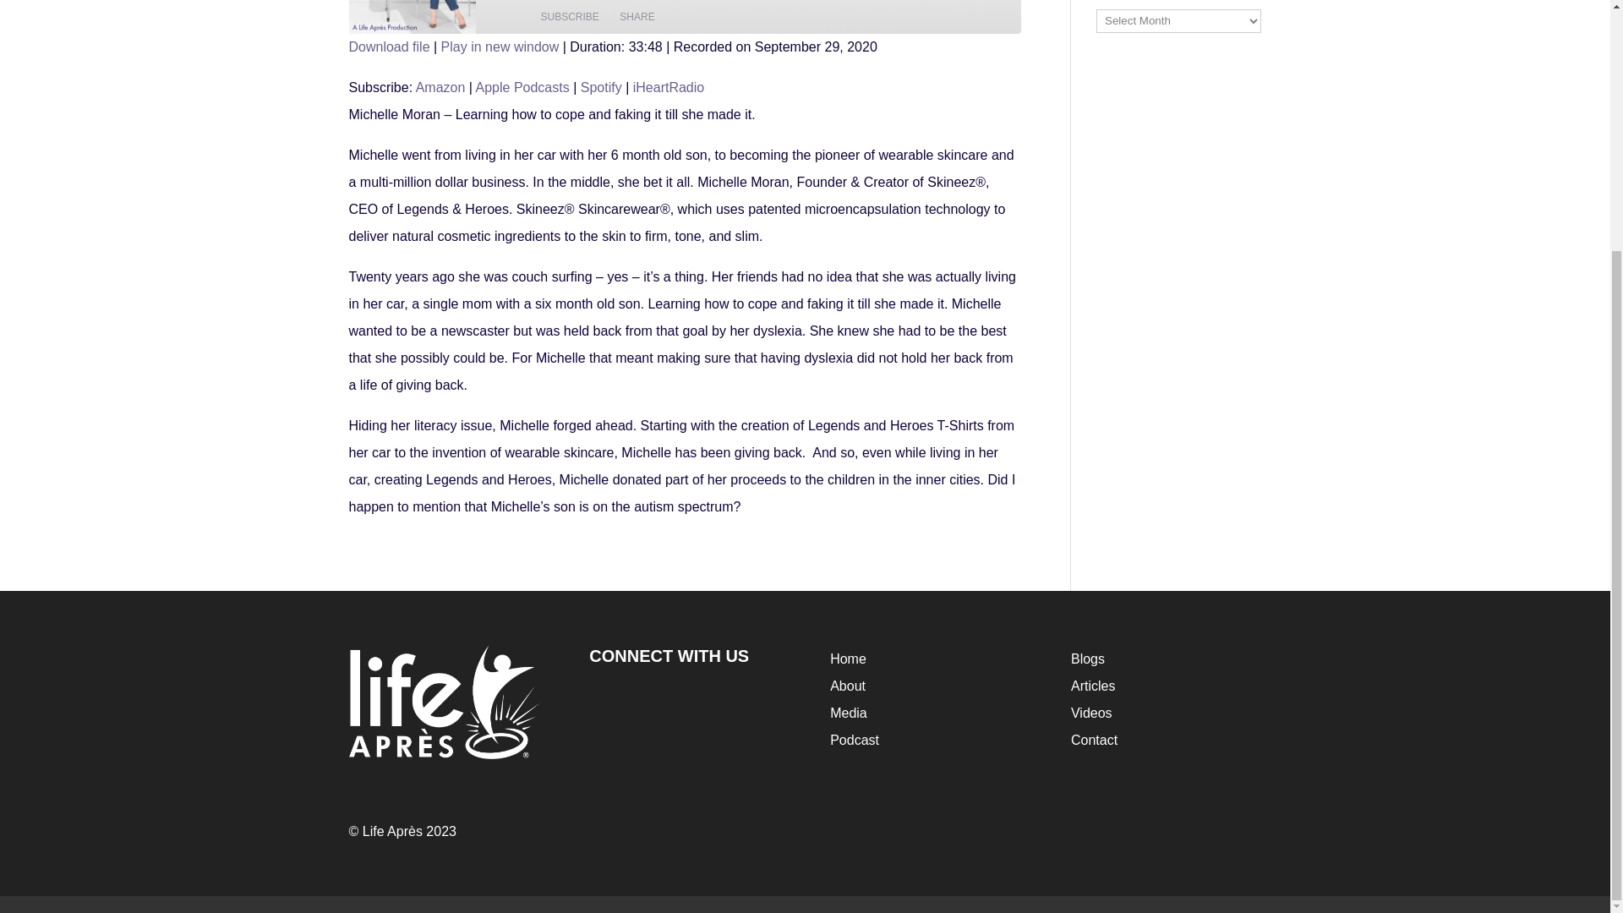 The width and height of the screenshot is (1623, 913). What do you see at coordinates (522, 88) in the screenshot?
I see `Apple Podcasts` at bounding box center [522, 88].